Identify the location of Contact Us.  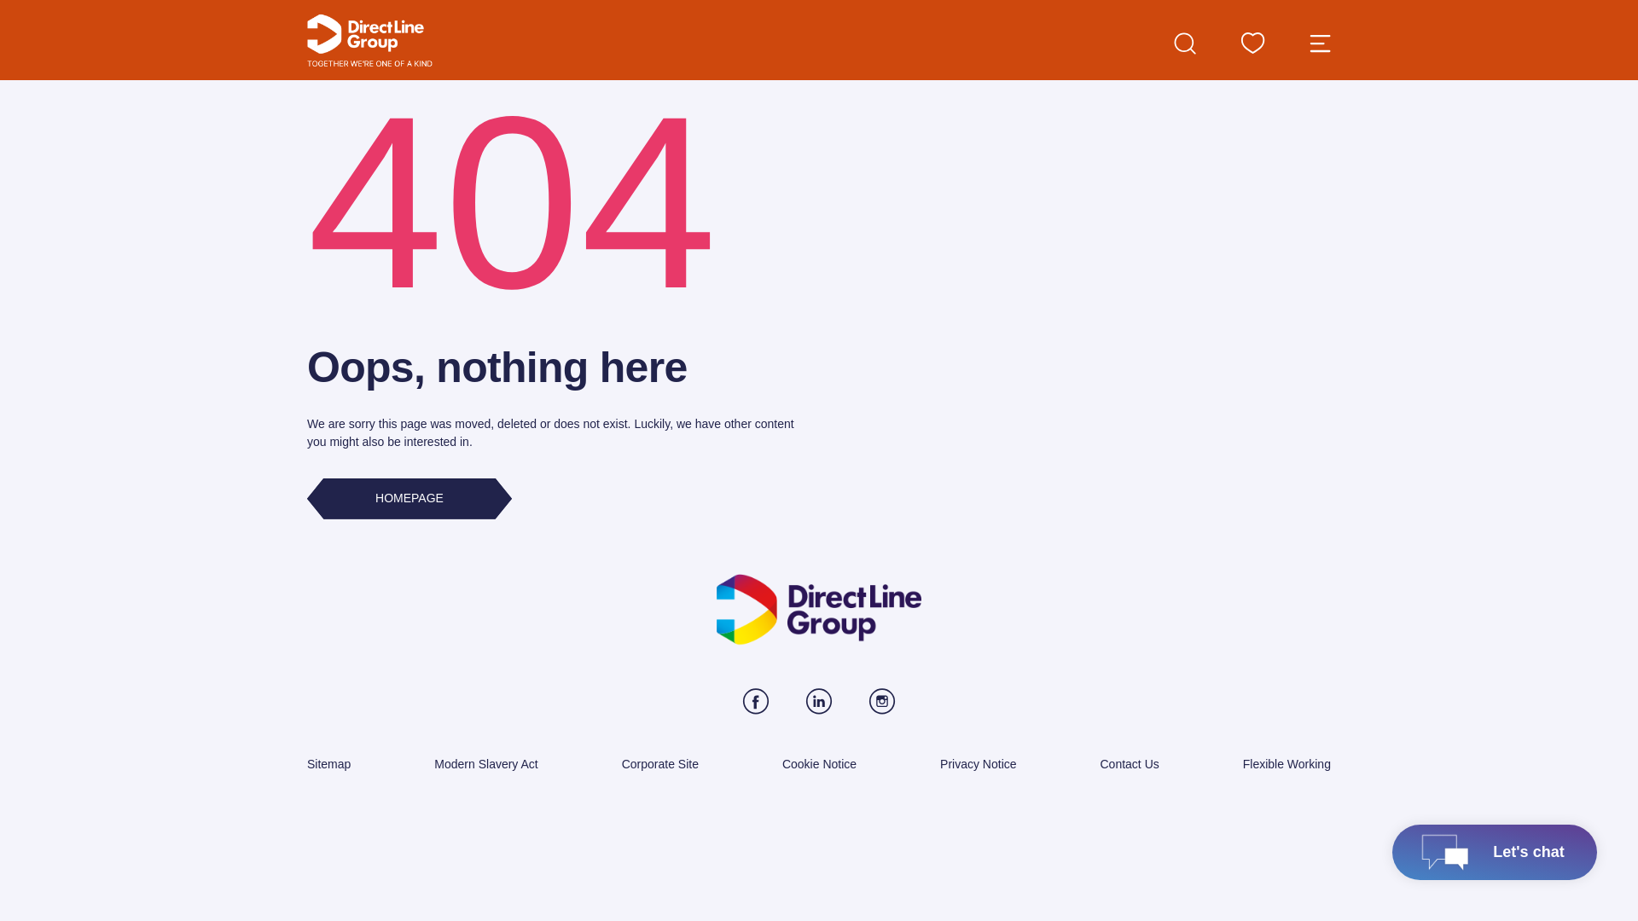
(1130, 764).